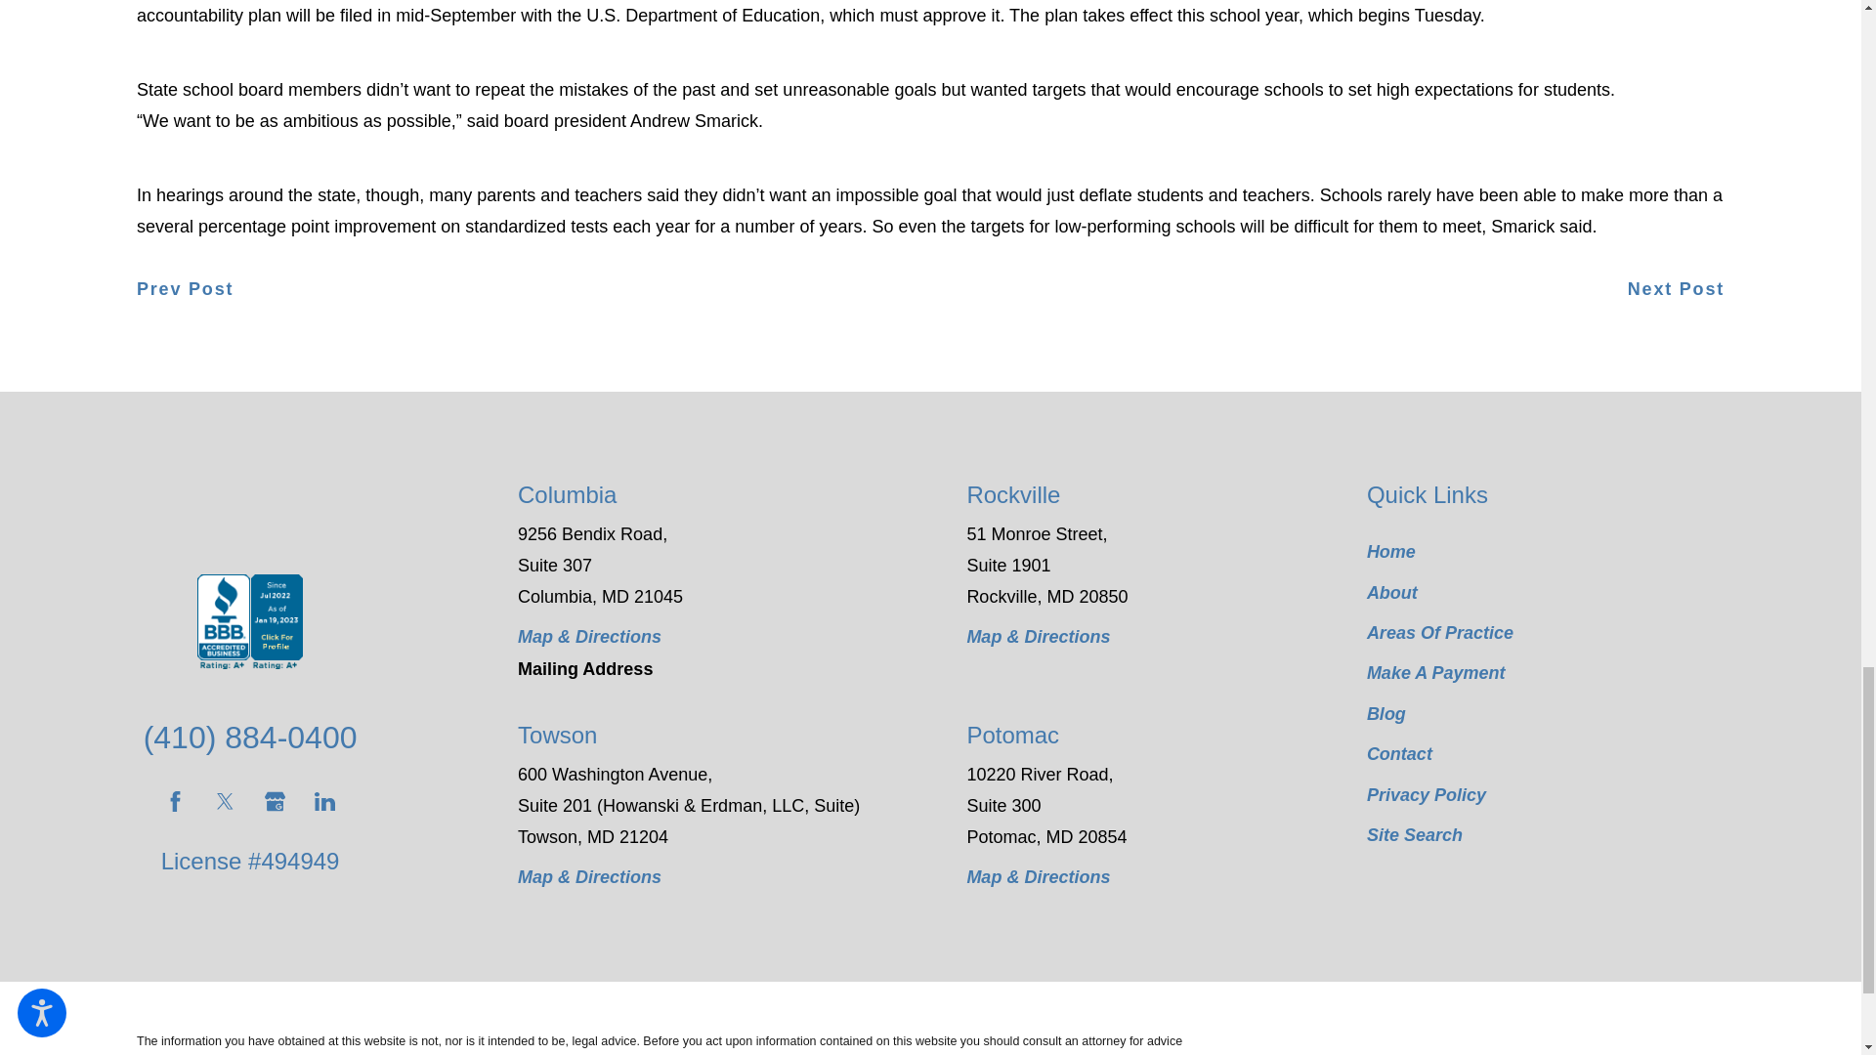 The height and width of the screenshot is (1055, 1876). Describe the element at coordinates (175, 801) in the screenshot. I see `Facebook` at that location.